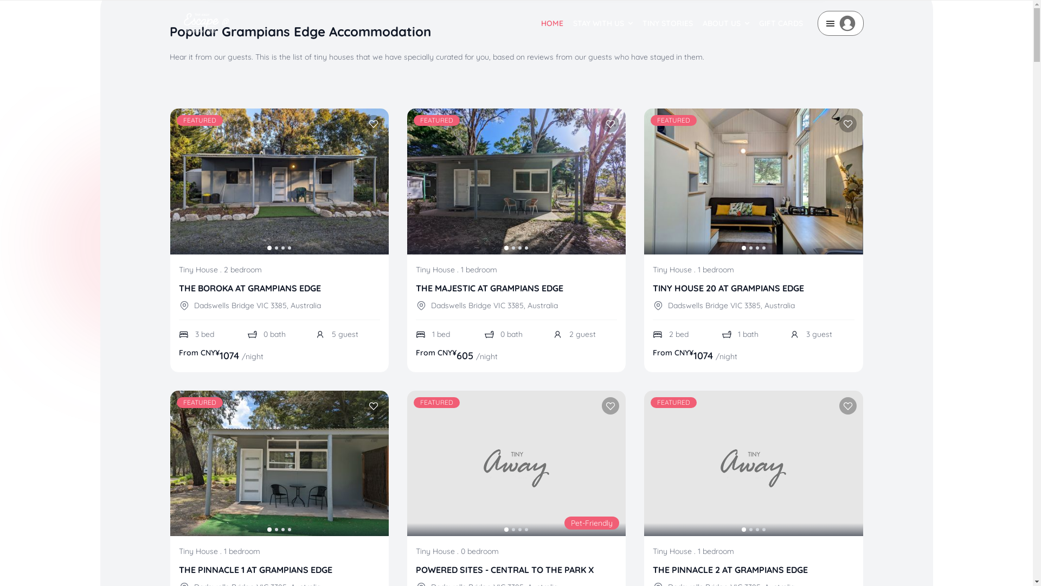 This screenshot has height=586, width=1041. Describe the element at coordinates (848, 124) in the screenshot. I see `Save` at that location.